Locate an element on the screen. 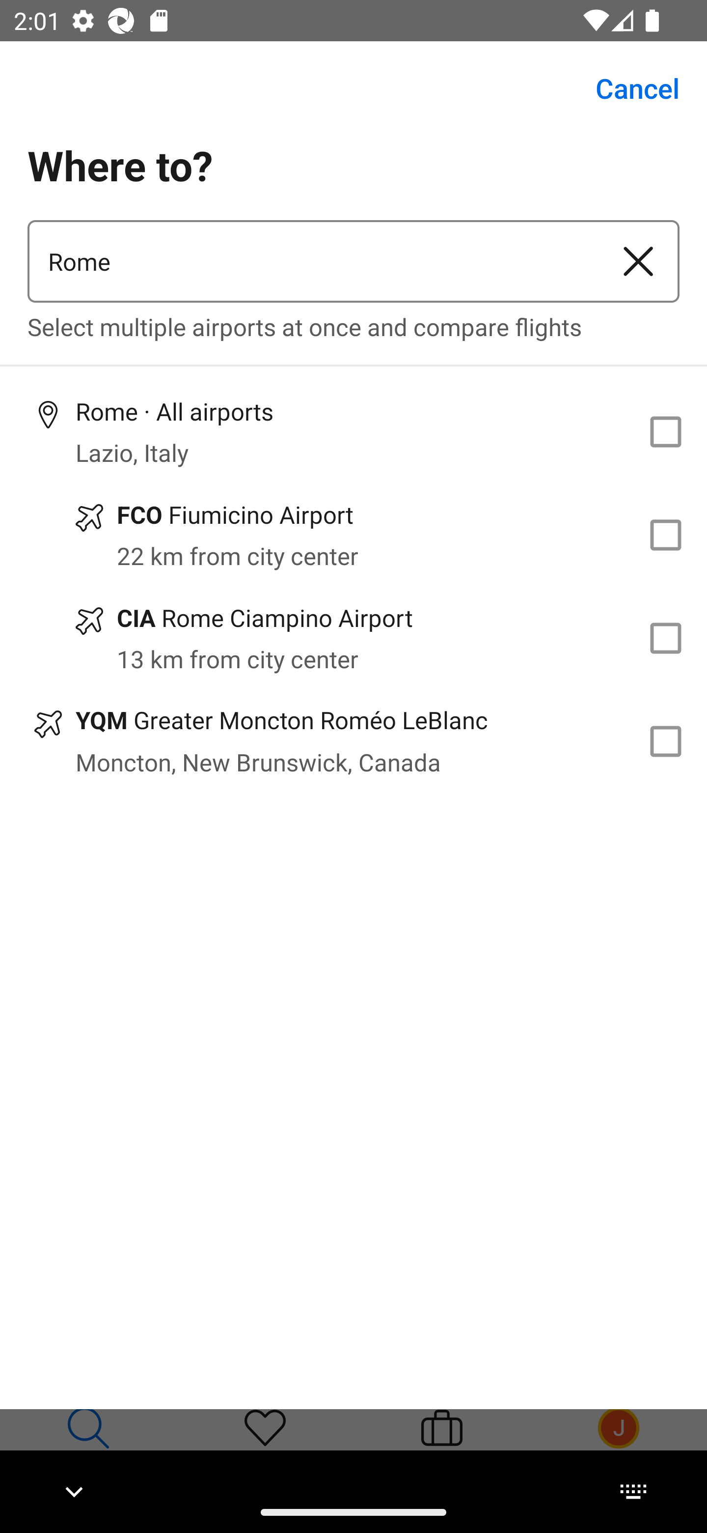 The width and height of the screenshot is (707, 1533). FCO Fiumicino Airport 22 km from city center is located at coordinates (353, 535).